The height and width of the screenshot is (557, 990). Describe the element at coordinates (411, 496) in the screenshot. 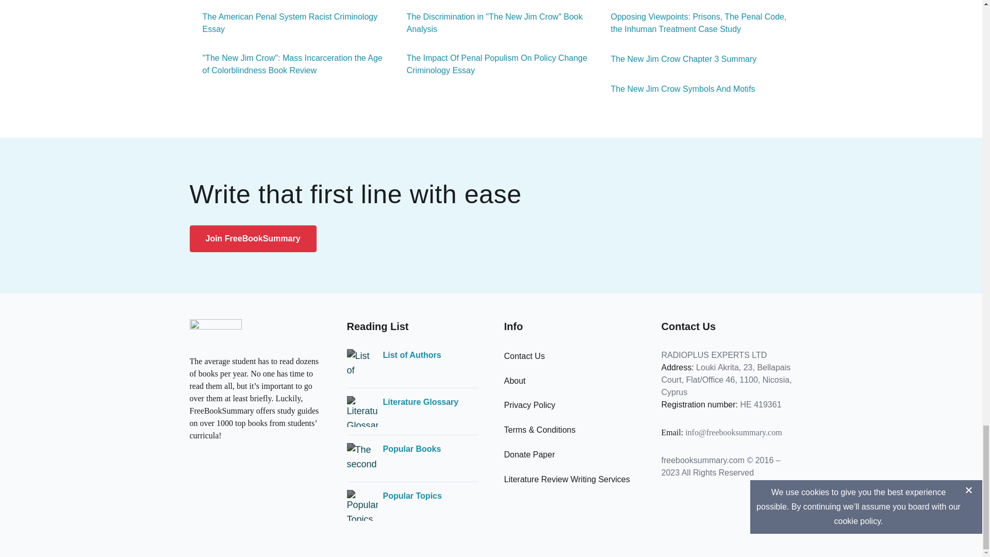

I see `Popular Topics` at that location.